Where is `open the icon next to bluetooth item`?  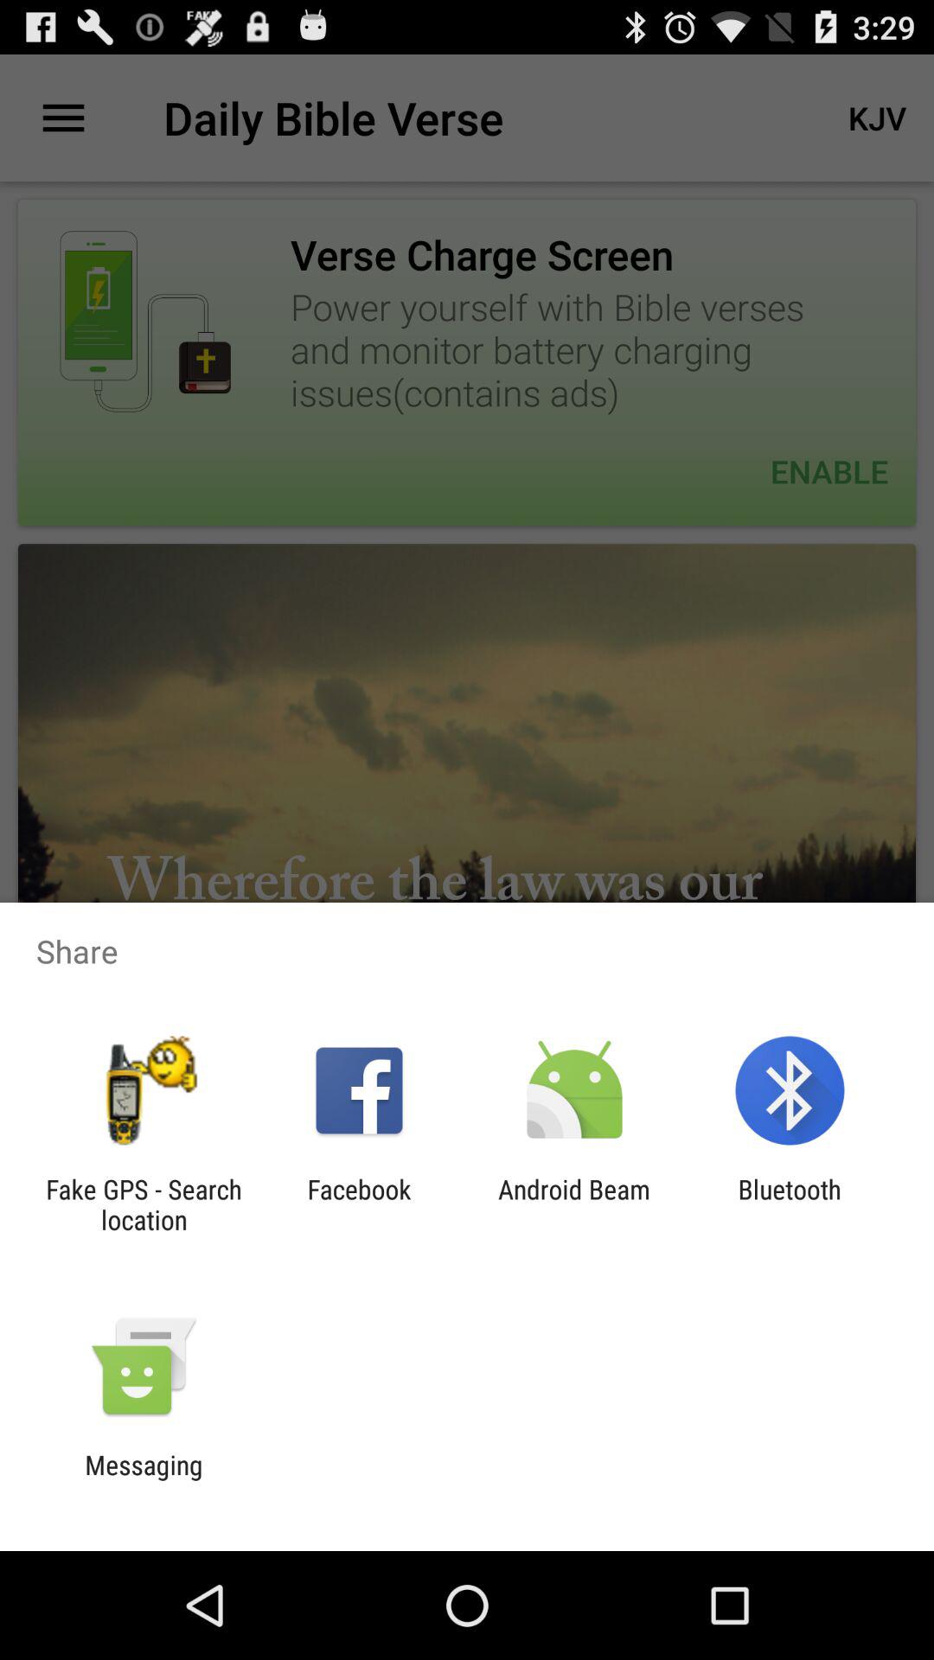
open the icon next to bluetooth item is located at coordinates (574, 1204).